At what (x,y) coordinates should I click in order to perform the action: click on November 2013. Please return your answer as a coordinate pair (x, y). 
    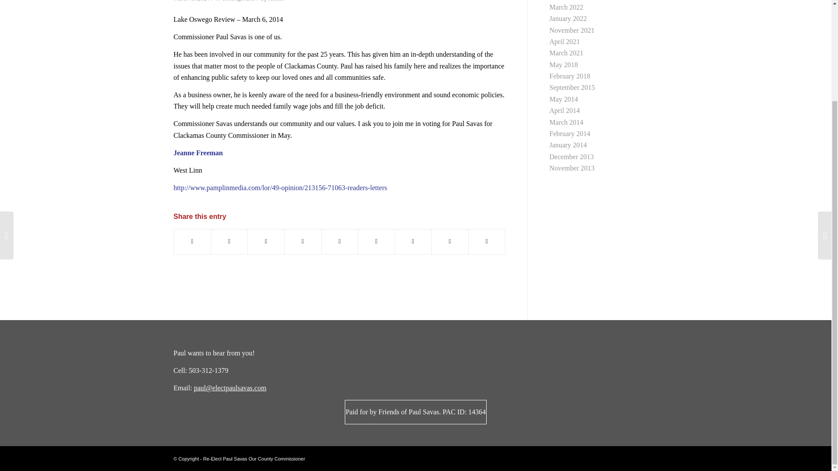
    Looking at the image, I should click on (572, 168).